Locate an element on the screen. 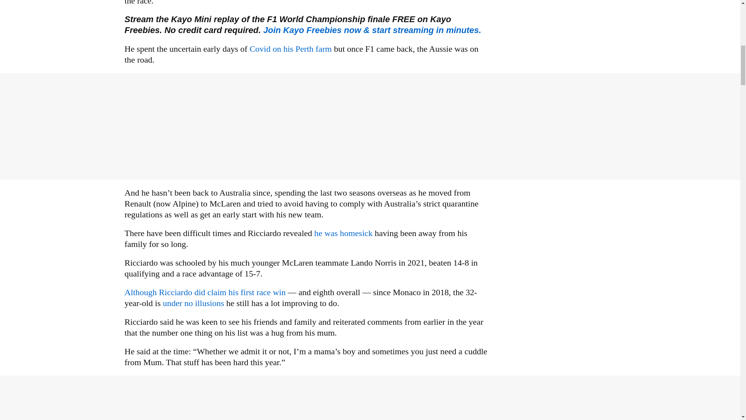  under no illusions is located at coordinates (194, 303).